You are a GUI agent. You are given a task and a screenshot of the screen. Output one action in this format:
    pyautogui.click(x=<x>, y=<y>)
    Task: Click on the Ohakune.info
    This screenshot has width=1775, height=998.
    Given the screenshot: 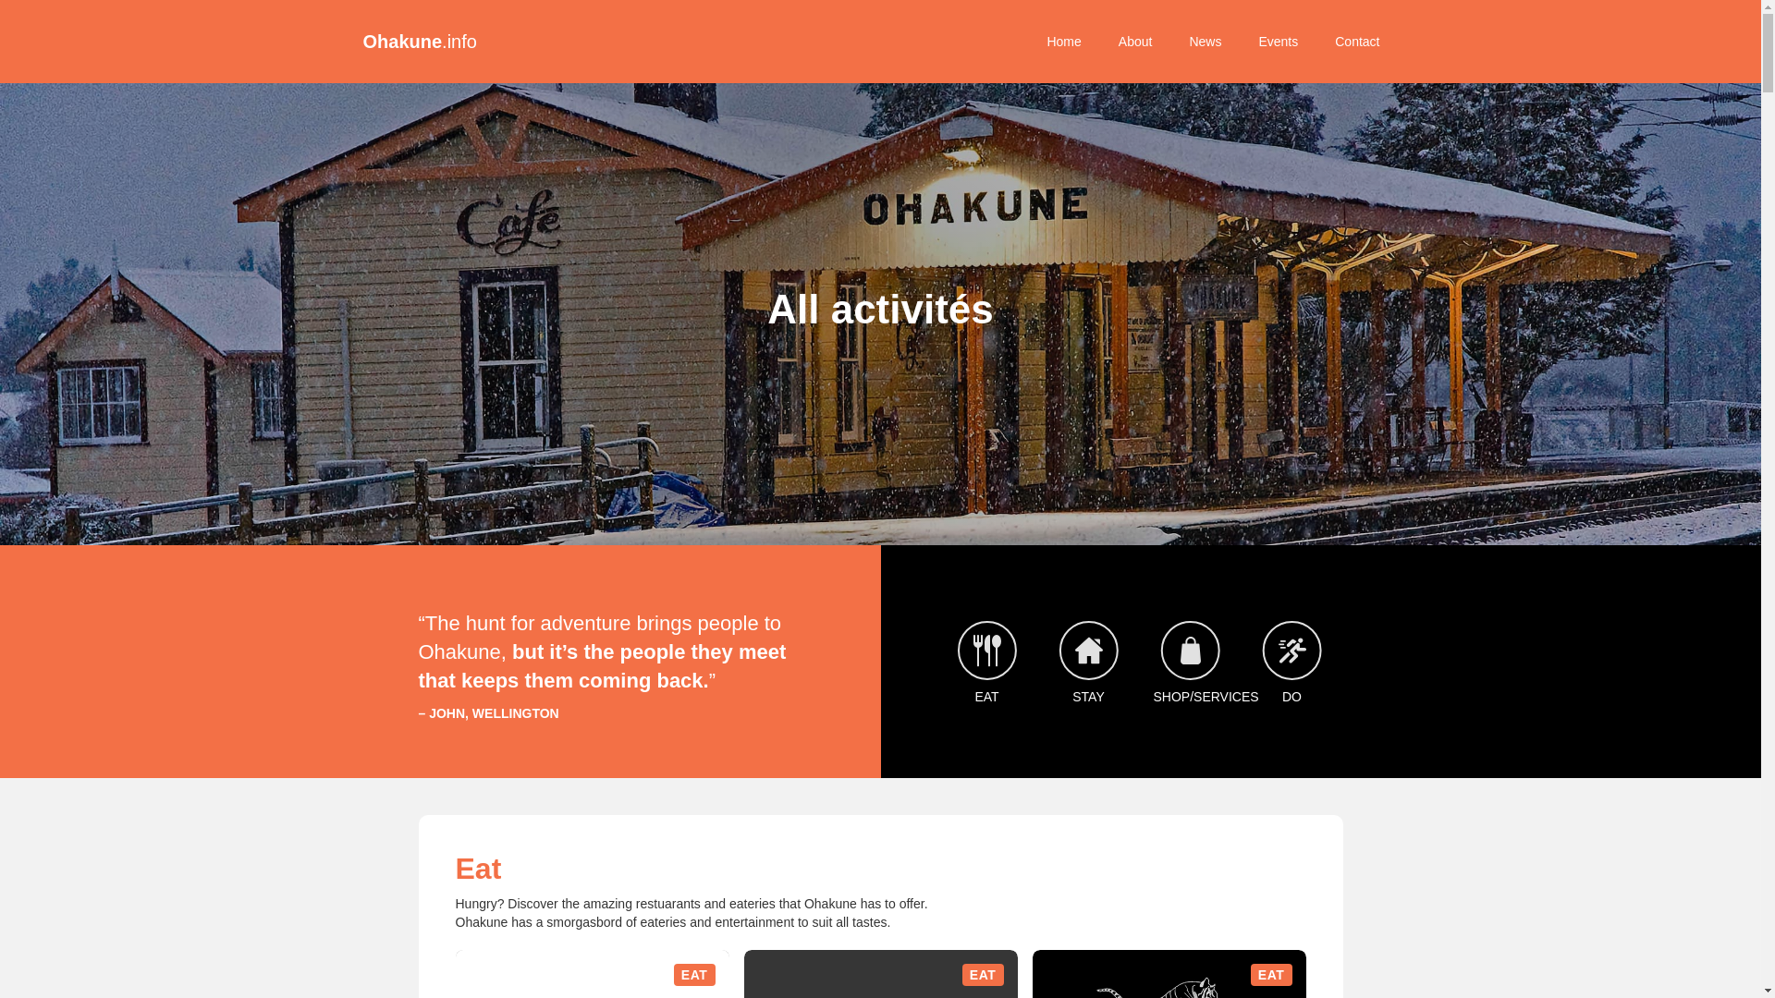 What is the action you would take?
    pyautogui.click(x=1135, y=41)
    